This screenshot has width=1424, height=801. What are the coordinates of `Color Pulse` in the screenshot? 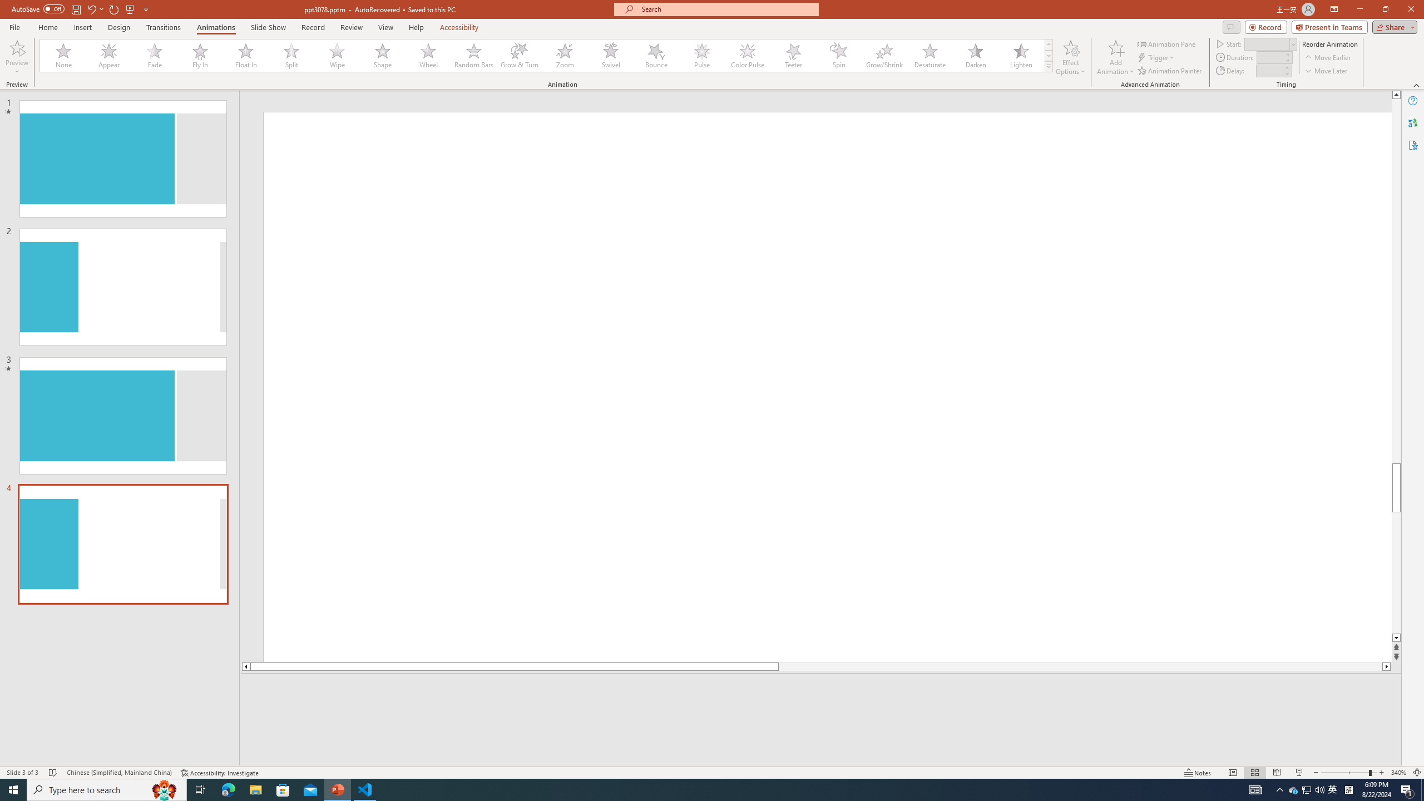 It's located at (748, 56).